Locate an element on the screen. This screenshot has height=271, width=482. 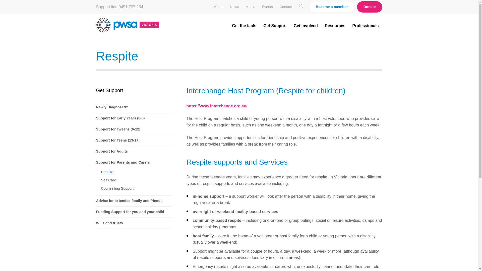
Funding Support for you and your child is located at coordinates (134, 212).